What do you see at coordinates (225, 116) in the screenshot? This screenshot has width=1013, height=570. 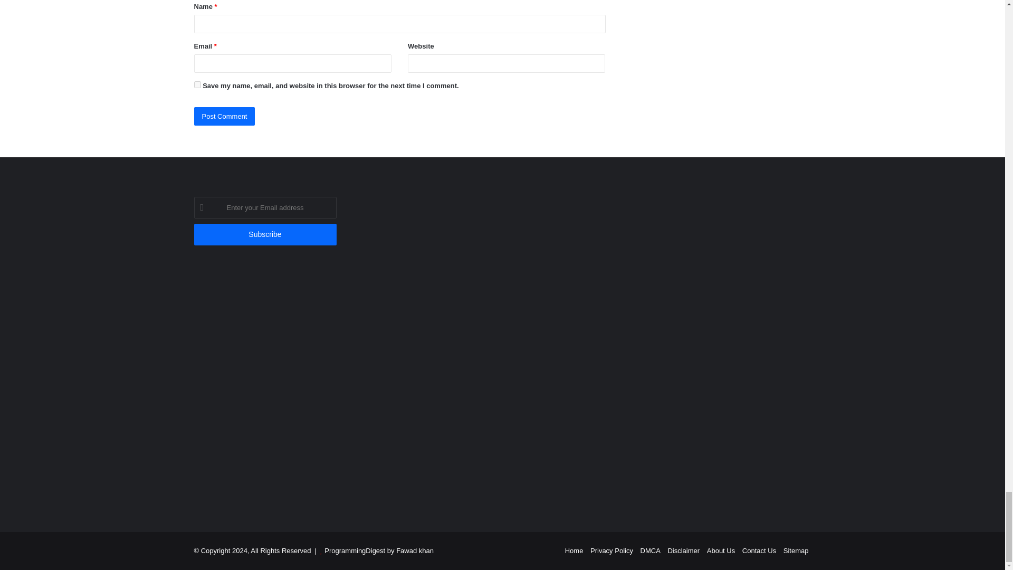 I see `Post Comment` at bounding box center [225, 116].